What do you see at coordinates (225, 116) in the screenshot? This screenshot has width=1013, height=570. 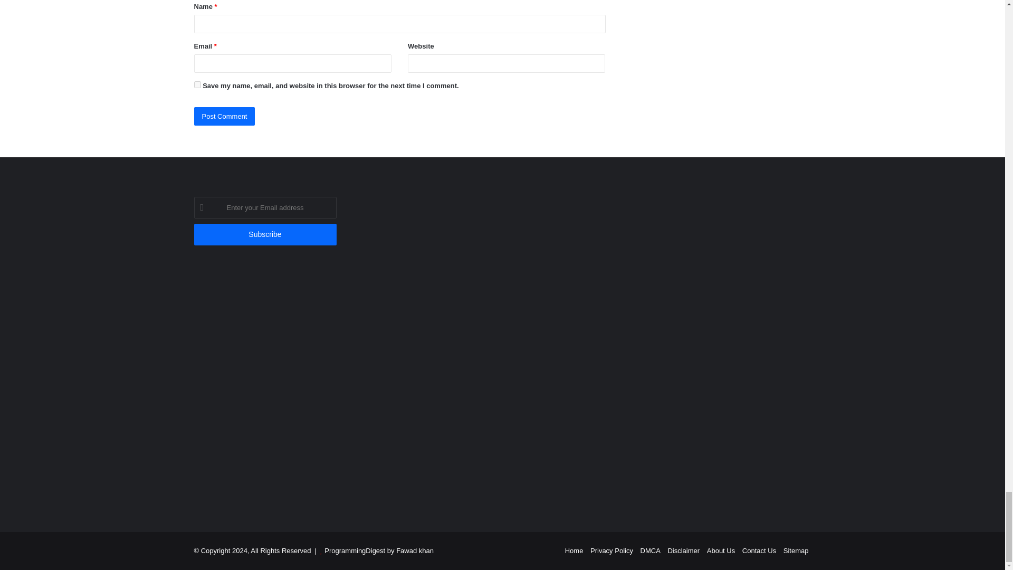 I see `Post Comment` at bounding box center [225, 116].